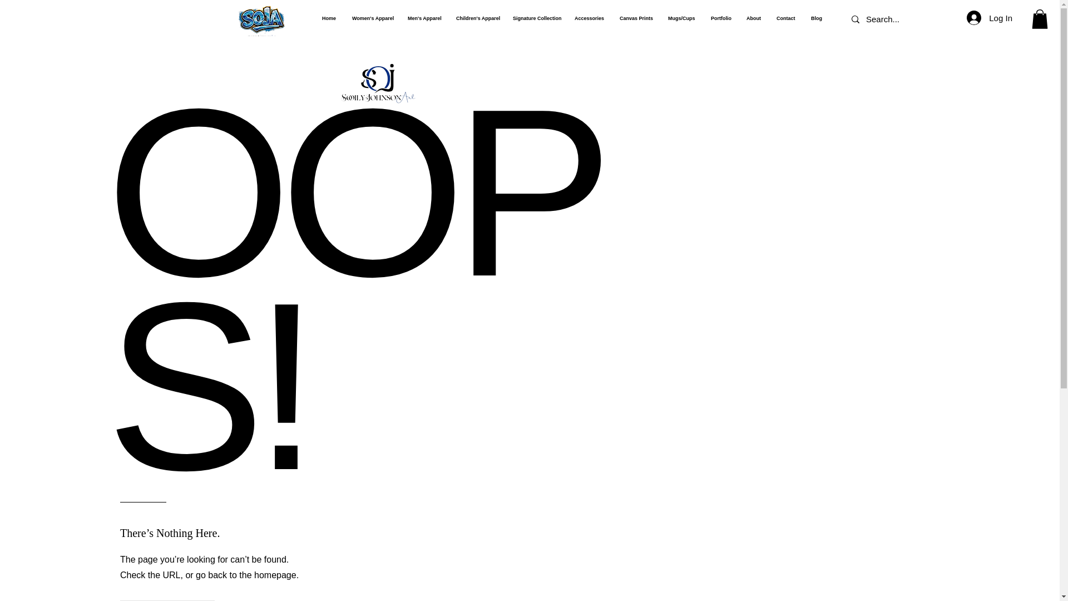 This screenshot has height=601, width=1068. Describe the element at coordinates (329, 18) in the screenshot. I see `Home` at that location.